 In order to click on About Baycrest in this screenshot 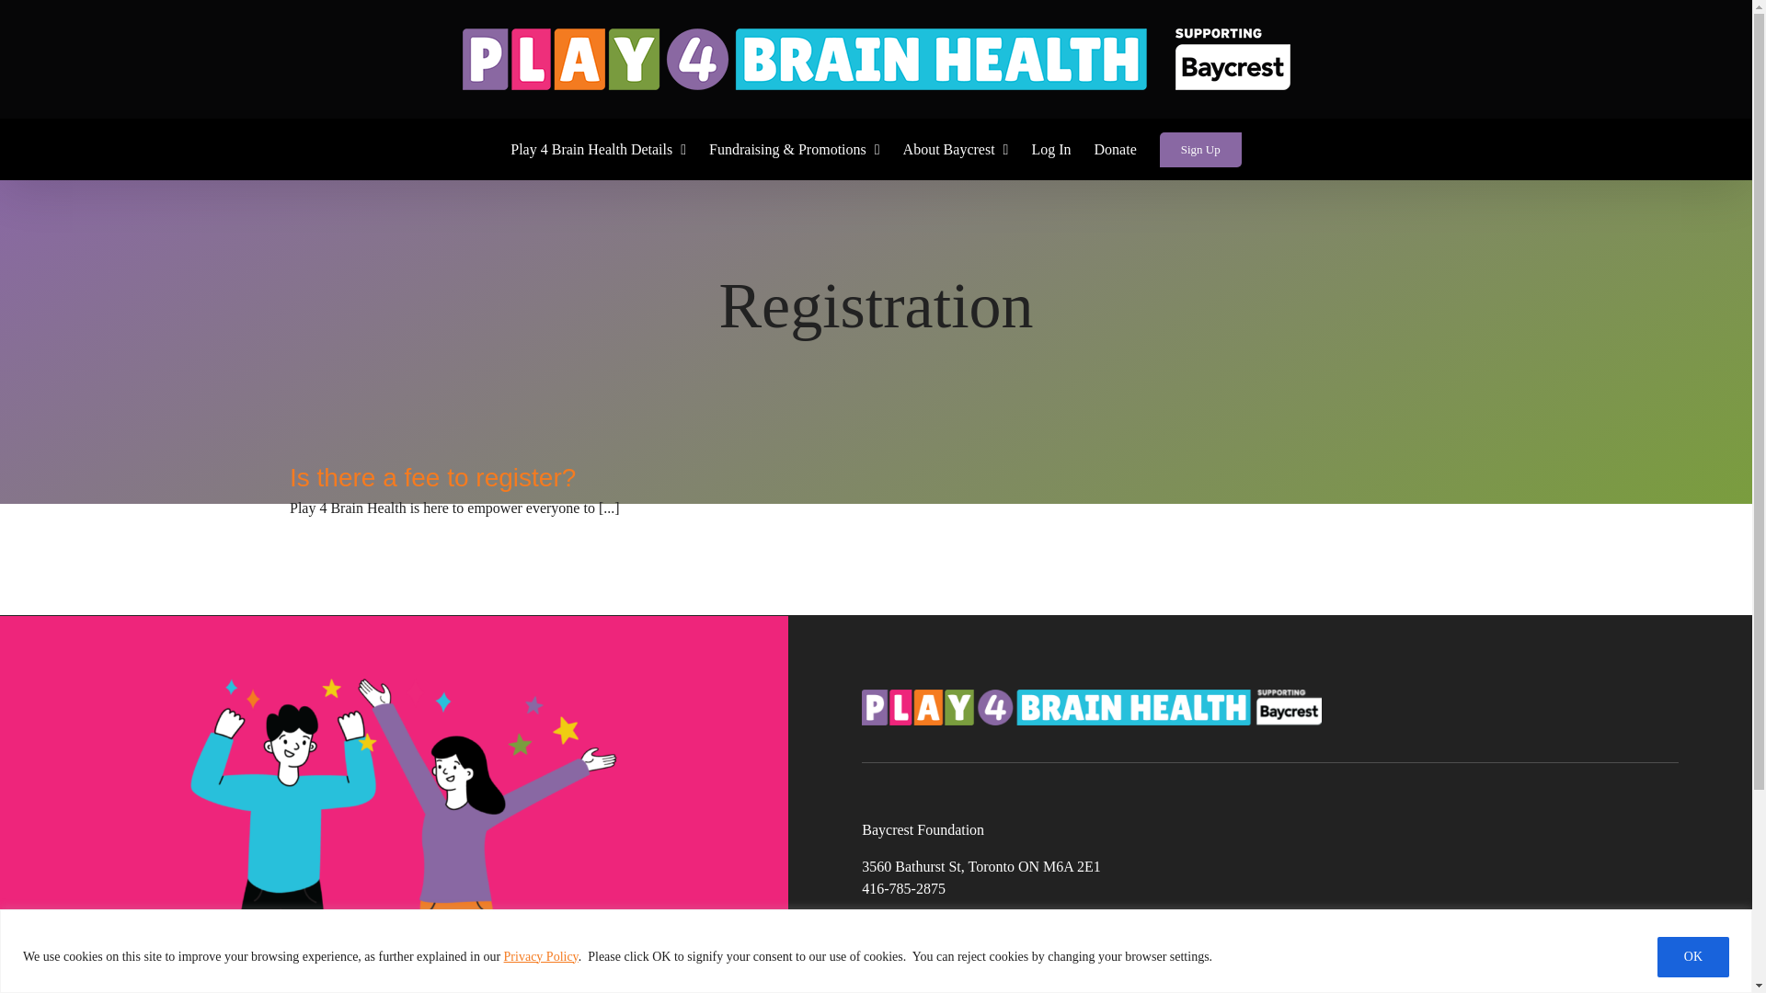, I will do `click(955, 149)`.